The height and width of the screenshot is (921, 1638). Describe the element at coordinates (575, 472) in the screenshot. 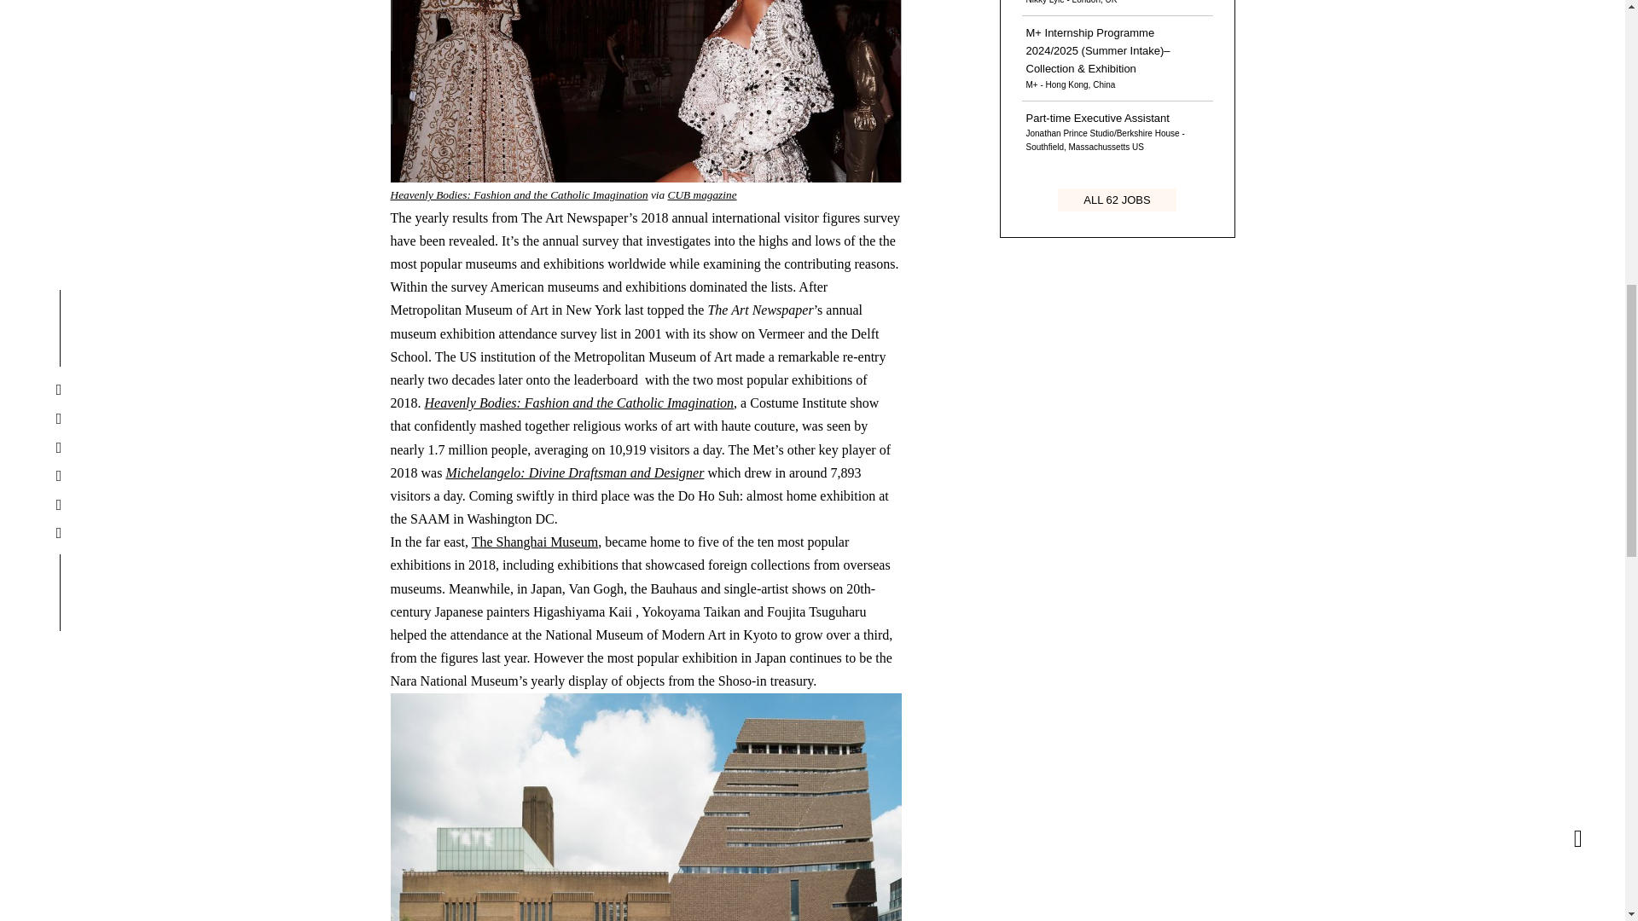

I see `Michelangelo: Divine Draftsman and Designer` at that location.